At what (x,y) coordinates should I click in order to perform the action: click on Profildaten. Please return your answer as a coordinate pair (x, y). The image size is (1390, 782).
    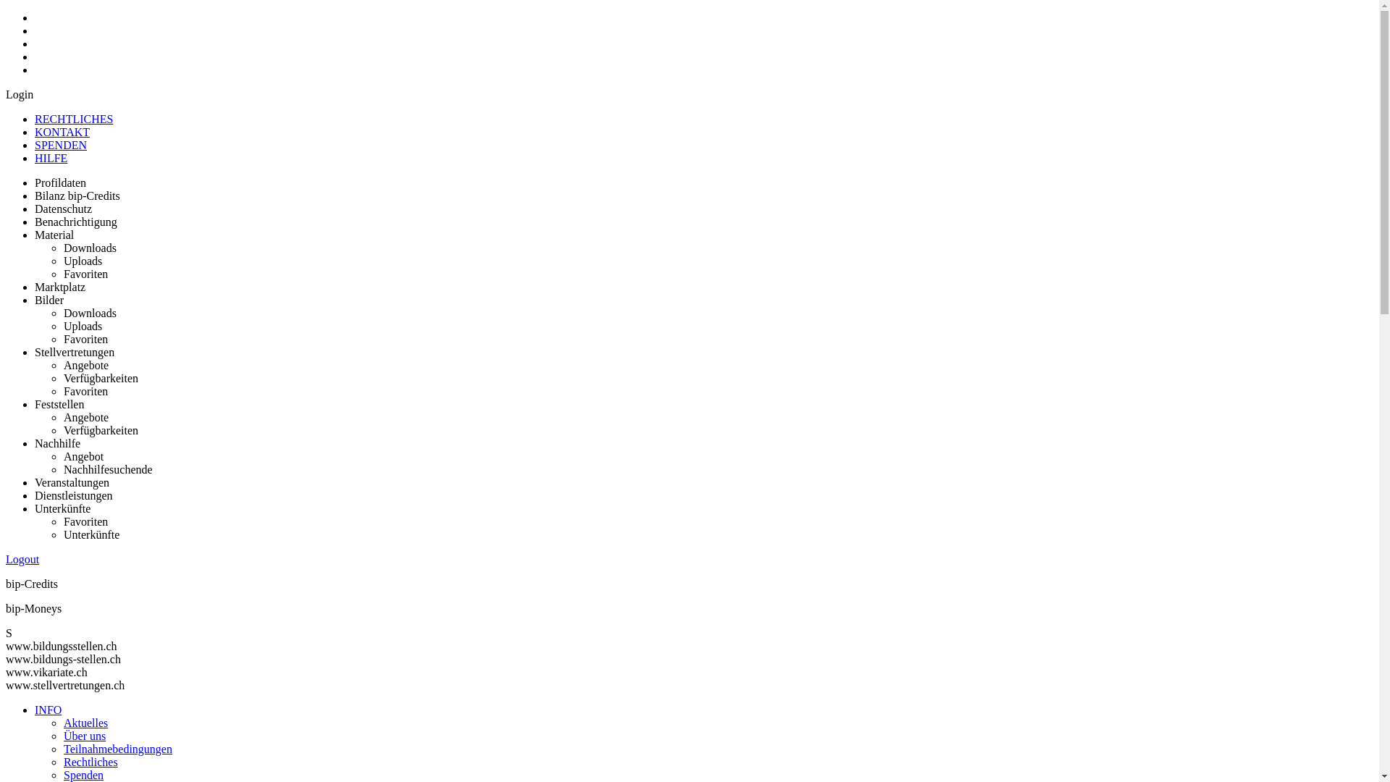
    Looking at the image, I should click on (61, 182).